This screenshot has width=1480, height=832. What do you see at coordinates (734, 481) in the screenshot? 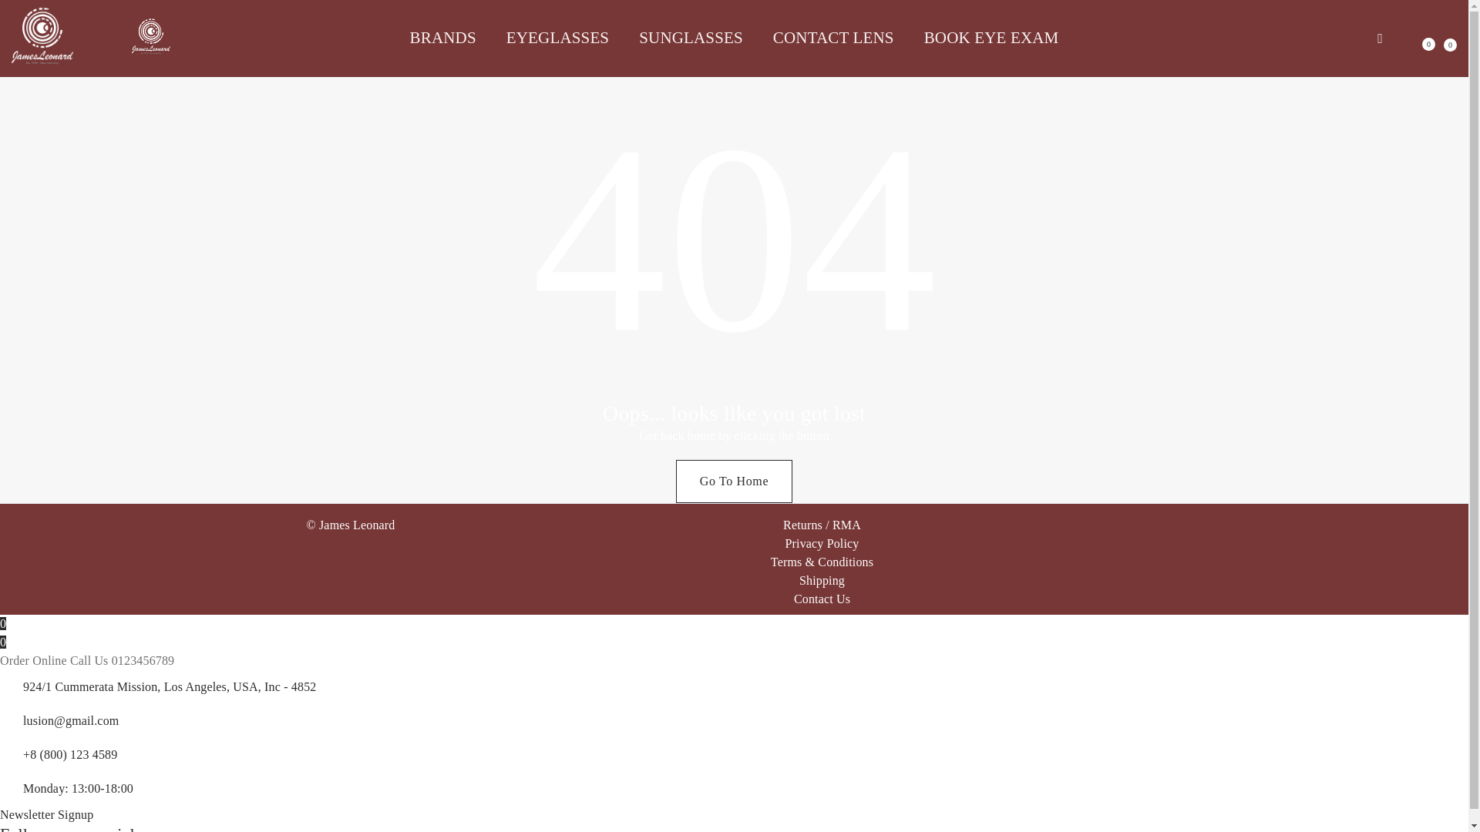
I see `Go To Home` at bounding box center [734, 481].